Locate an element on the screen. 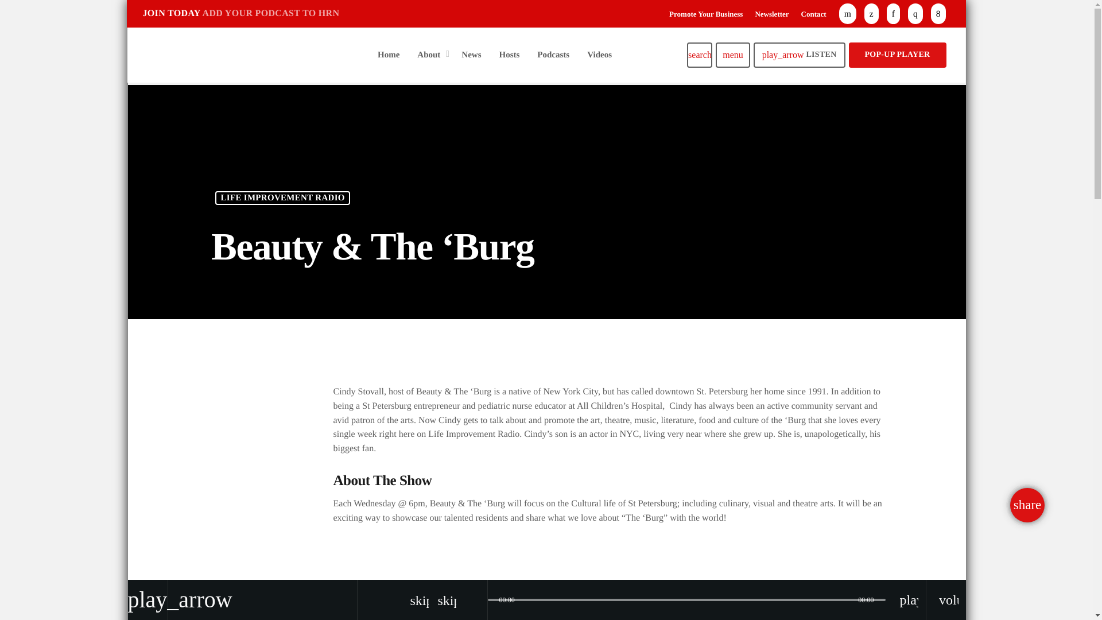 The width and height of the screenshot is (1102, 620). Hosts is located at coordinates (510, 55).